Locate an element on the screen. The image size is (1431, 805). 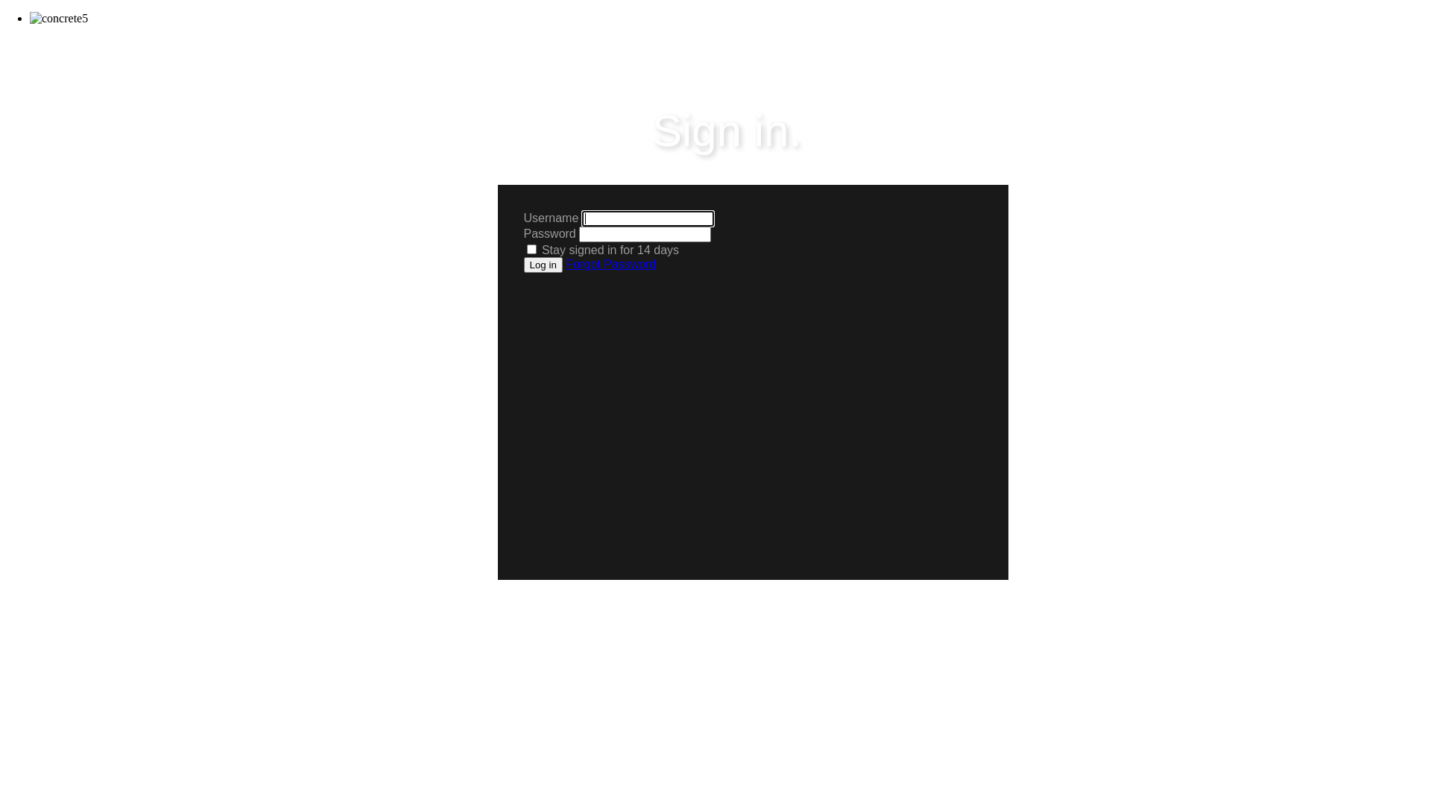
Forgot Password is located at coordinates (611, 264).